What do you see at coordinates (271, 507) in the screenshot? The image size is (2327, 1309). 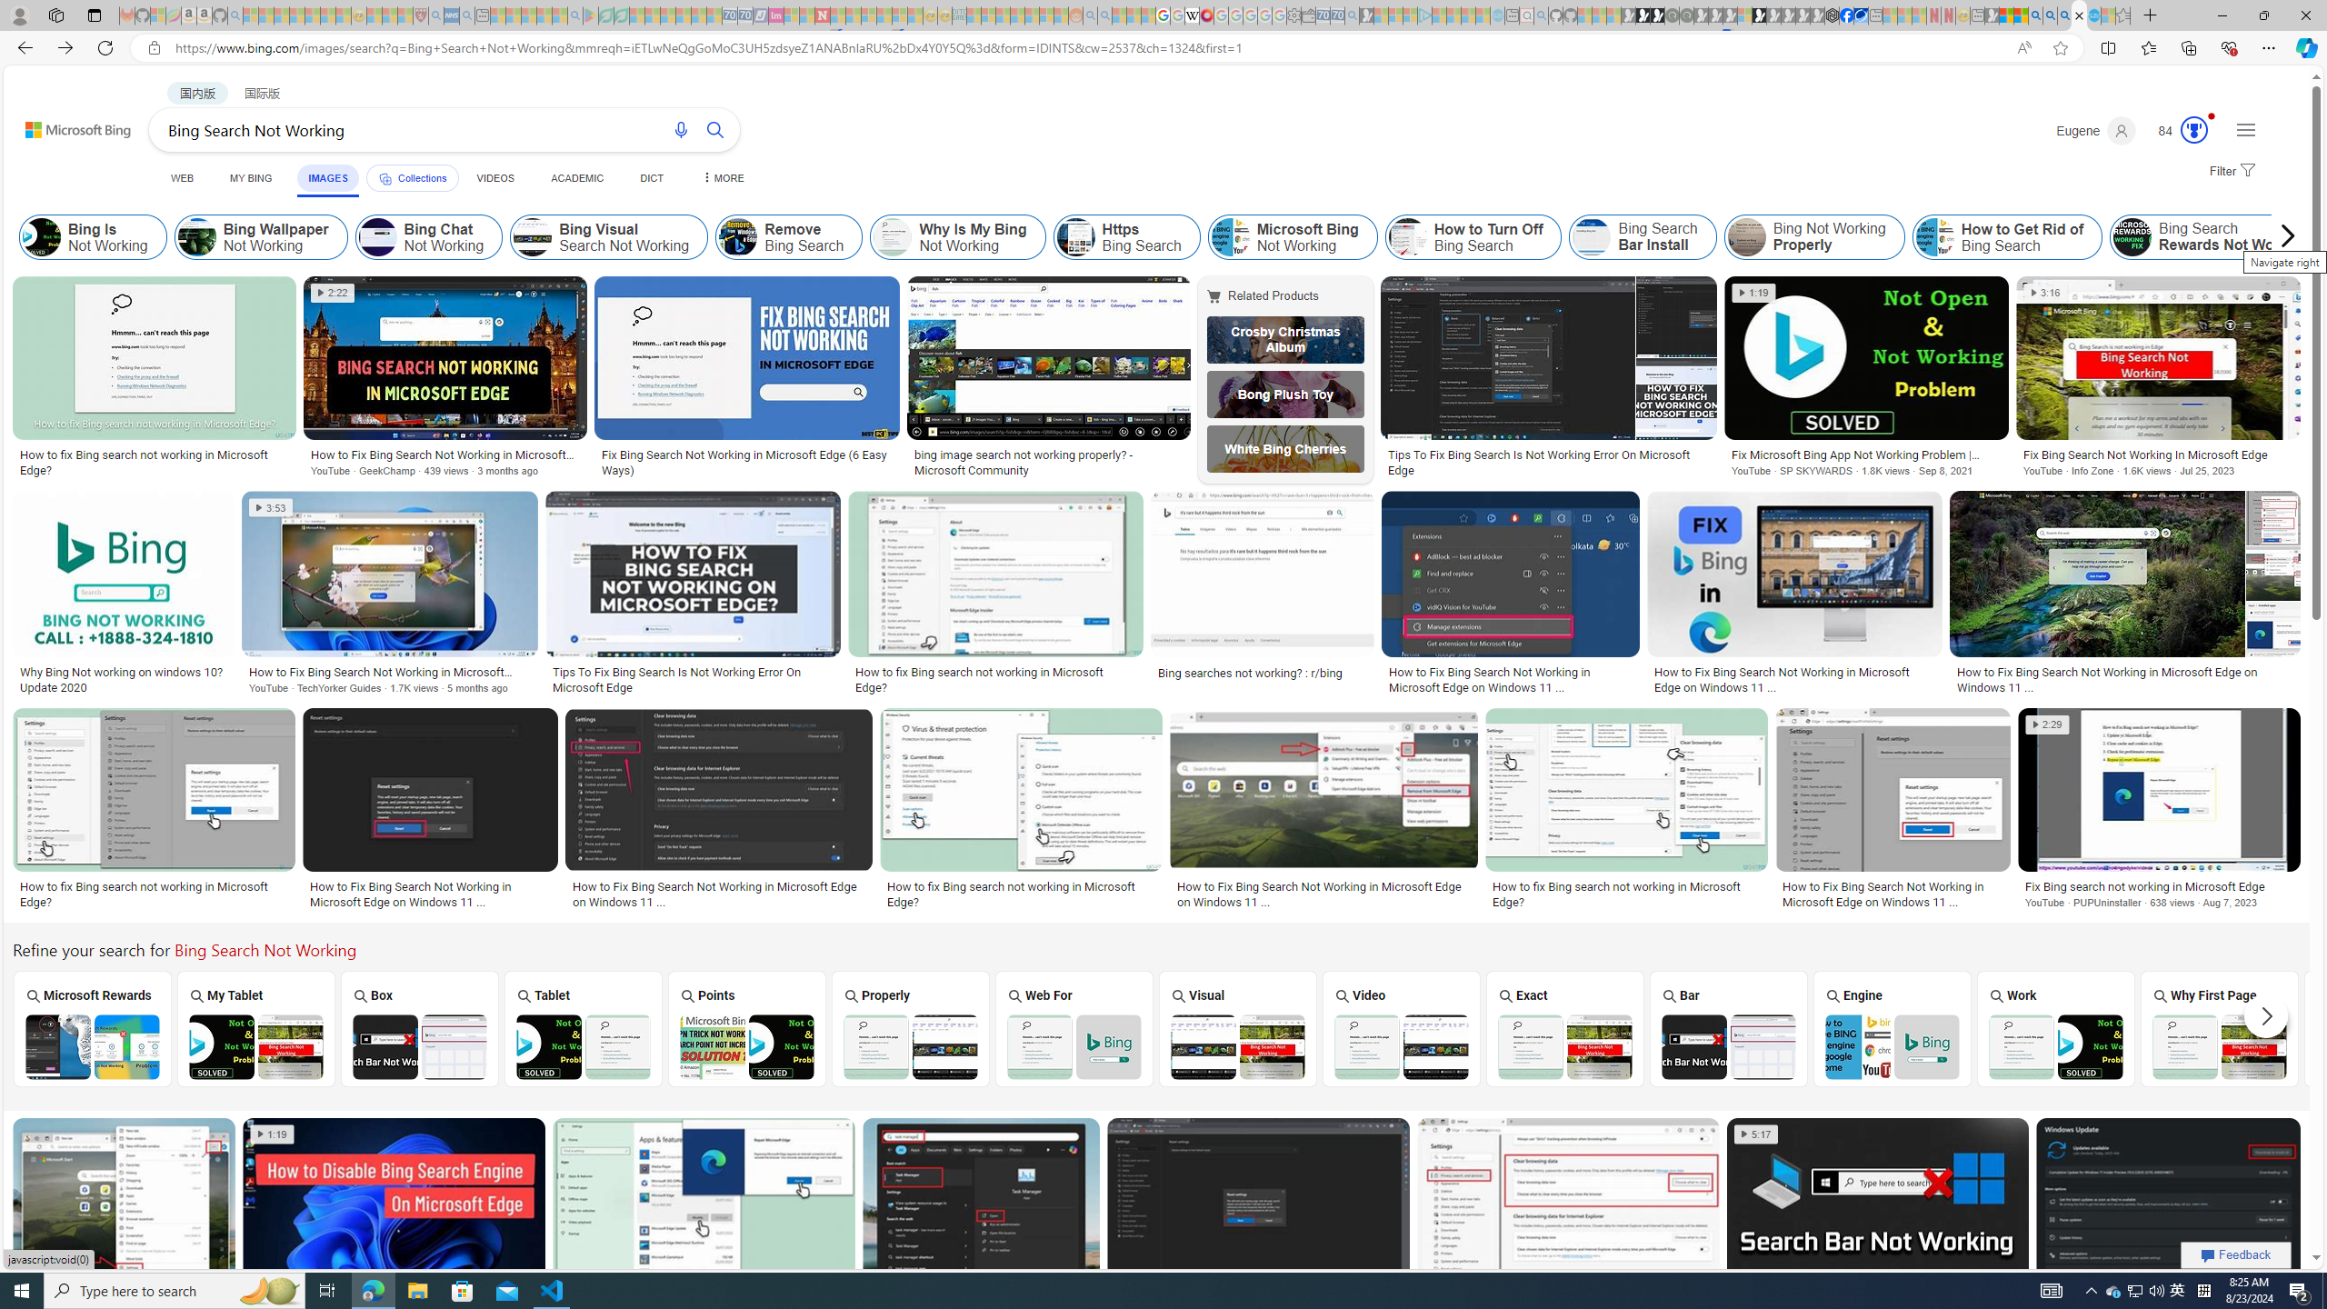 I see `3:53` at bounding box center [271, 507].